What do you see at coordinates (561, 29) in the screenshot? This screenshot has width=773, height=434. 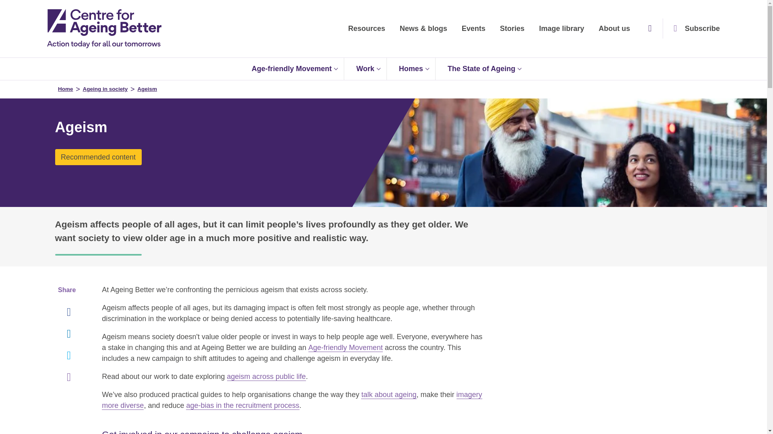 I see `Image library` at bounding box center [561, 29].